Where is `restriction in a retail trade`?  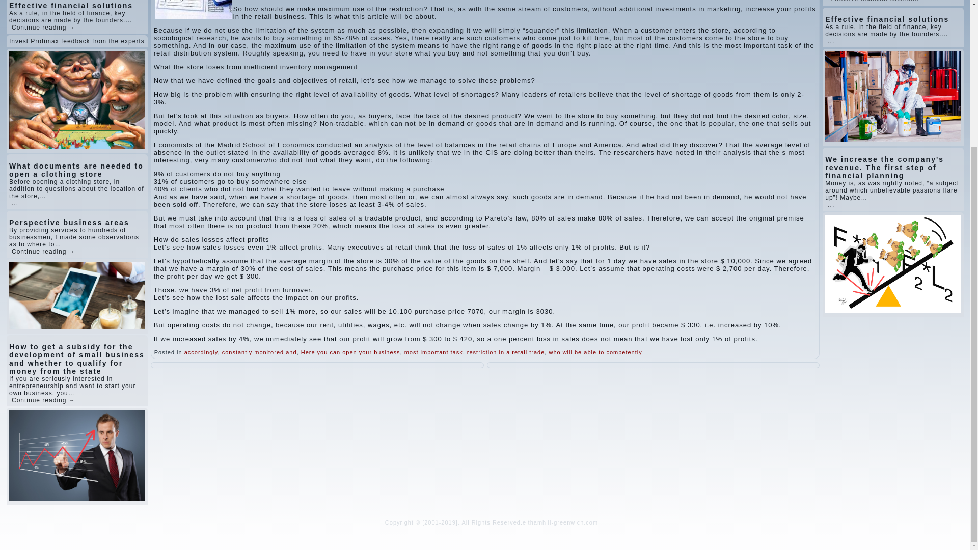 restriction in a retail trade is located at coordinates (506, 352).